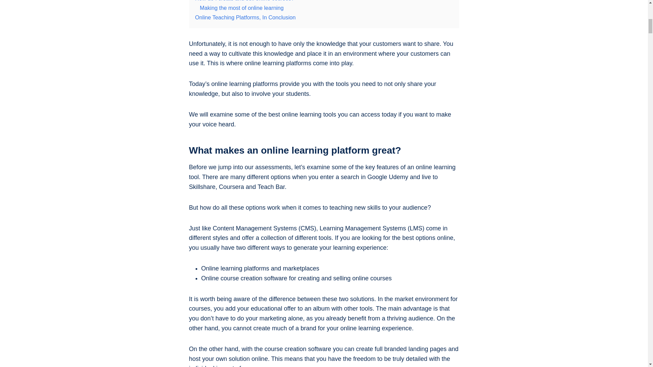 The image size is (653, 367). I want to click on How do I create and sell online courses?, so click(245, 1).